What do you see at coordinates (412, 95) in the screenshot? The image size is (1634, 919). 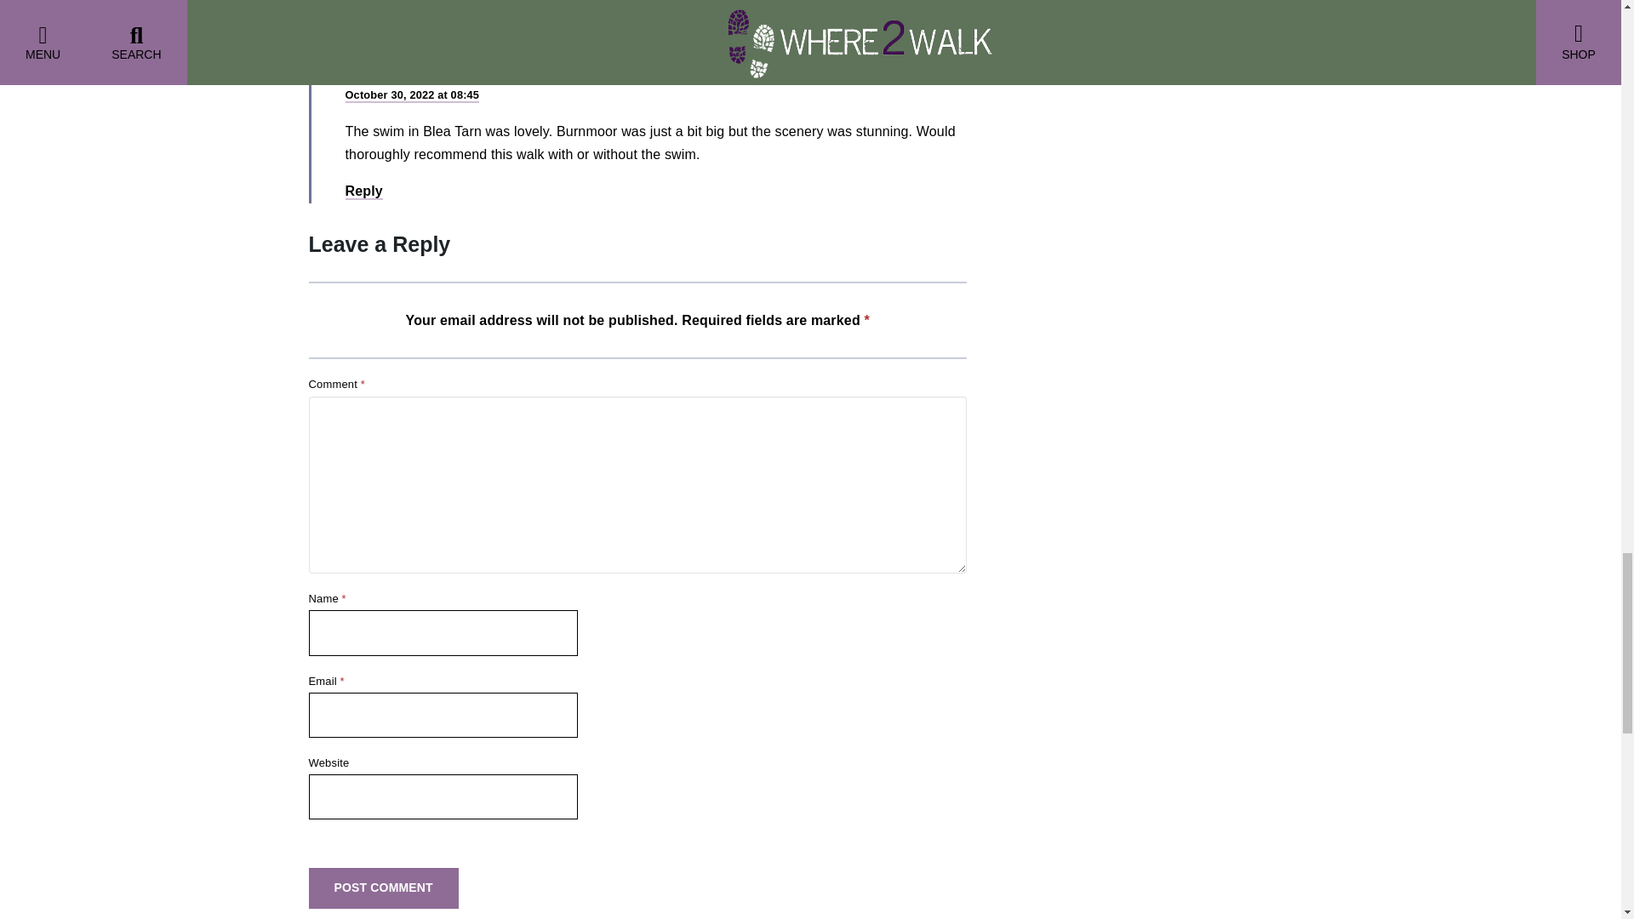 I see `October 30, 2022 at 08:45` at bounding box center [412, 95].